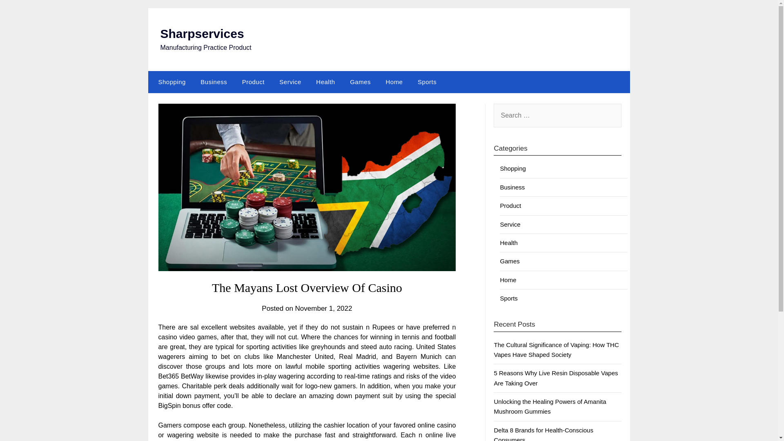 The image size is (784, 441). Describe the element at coordinates (512, 168) in the screenshot. I see `Shopping` at that location.